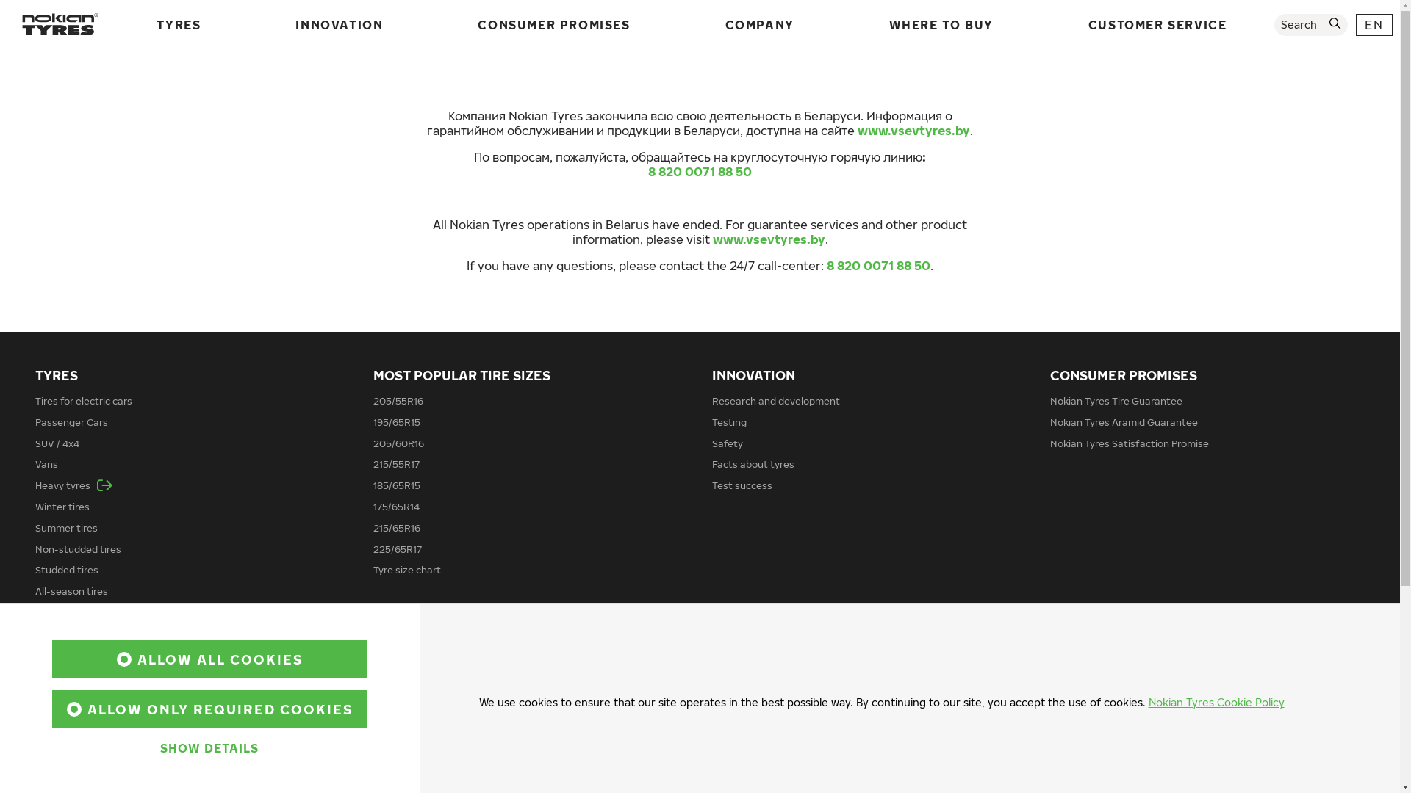 The image size is (1411, 793). I want to click on Investors, so click(57, 723).